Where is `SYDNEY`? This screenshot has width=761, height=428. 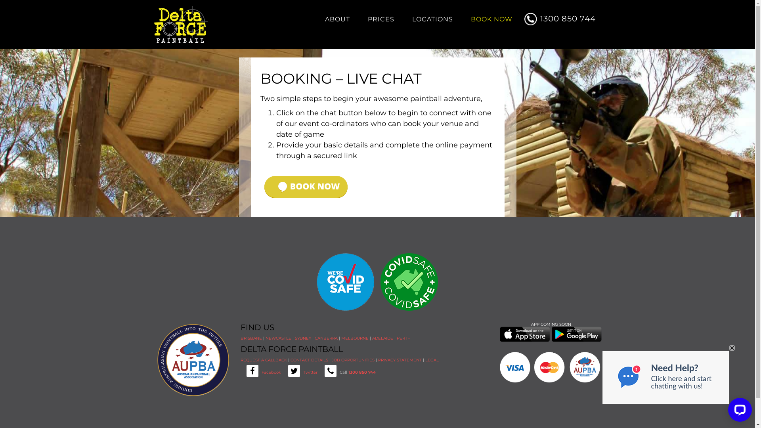
SYDNEY is located at coordinates (303, 338).